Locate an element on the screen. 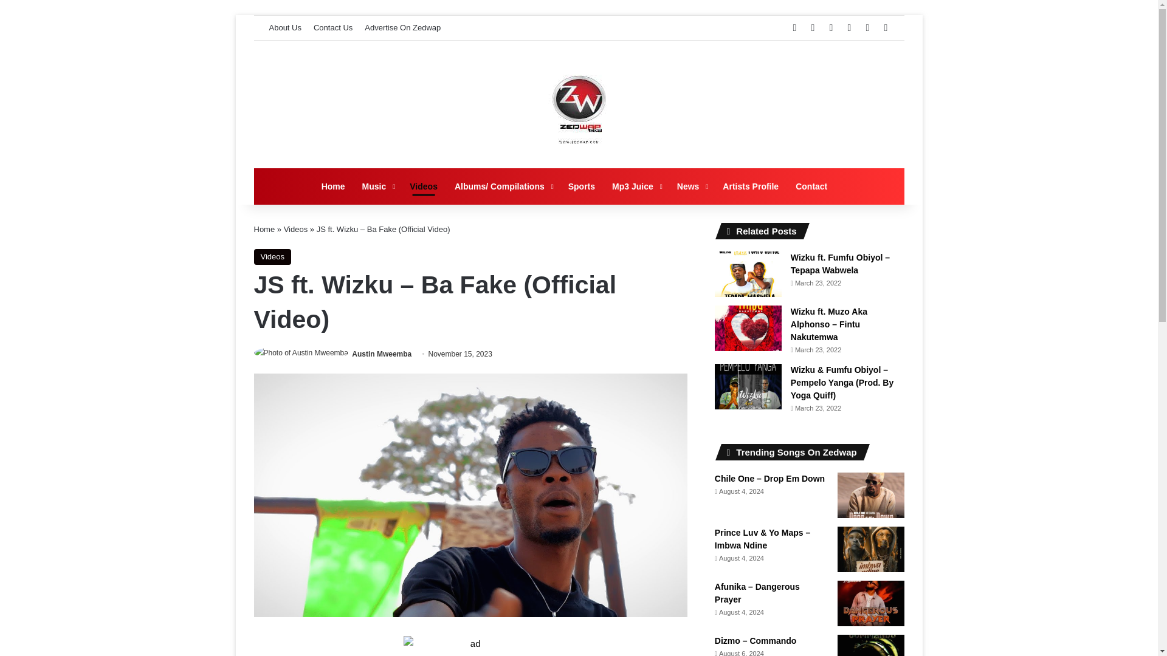 This screenshot has height=656, width=1167. Videos is located at coordinates (273, 257).